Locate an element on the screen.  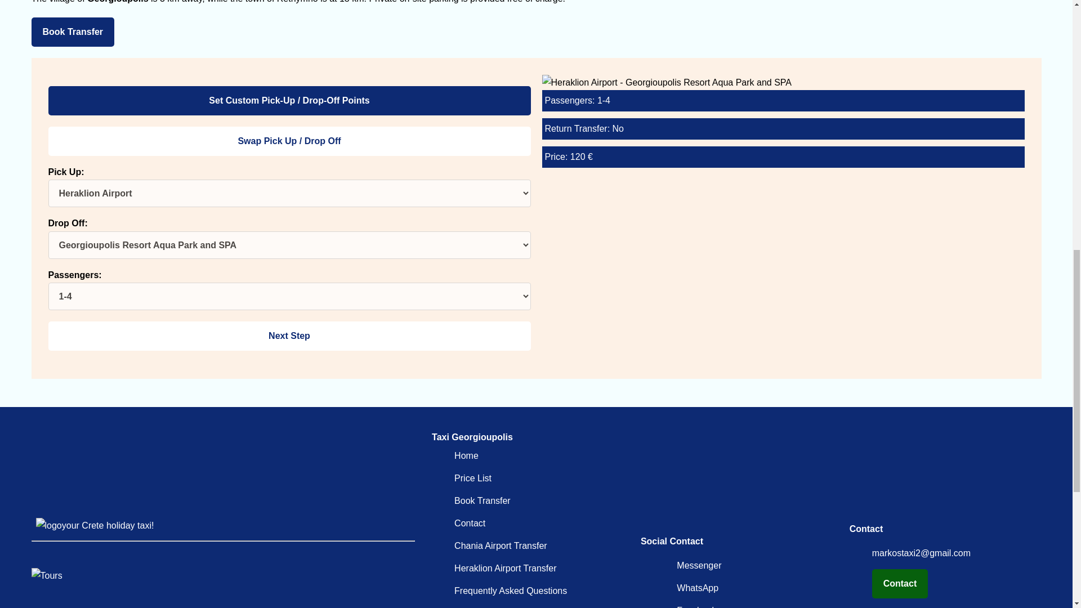
Book Transfer is located at coordinates (73, 32).